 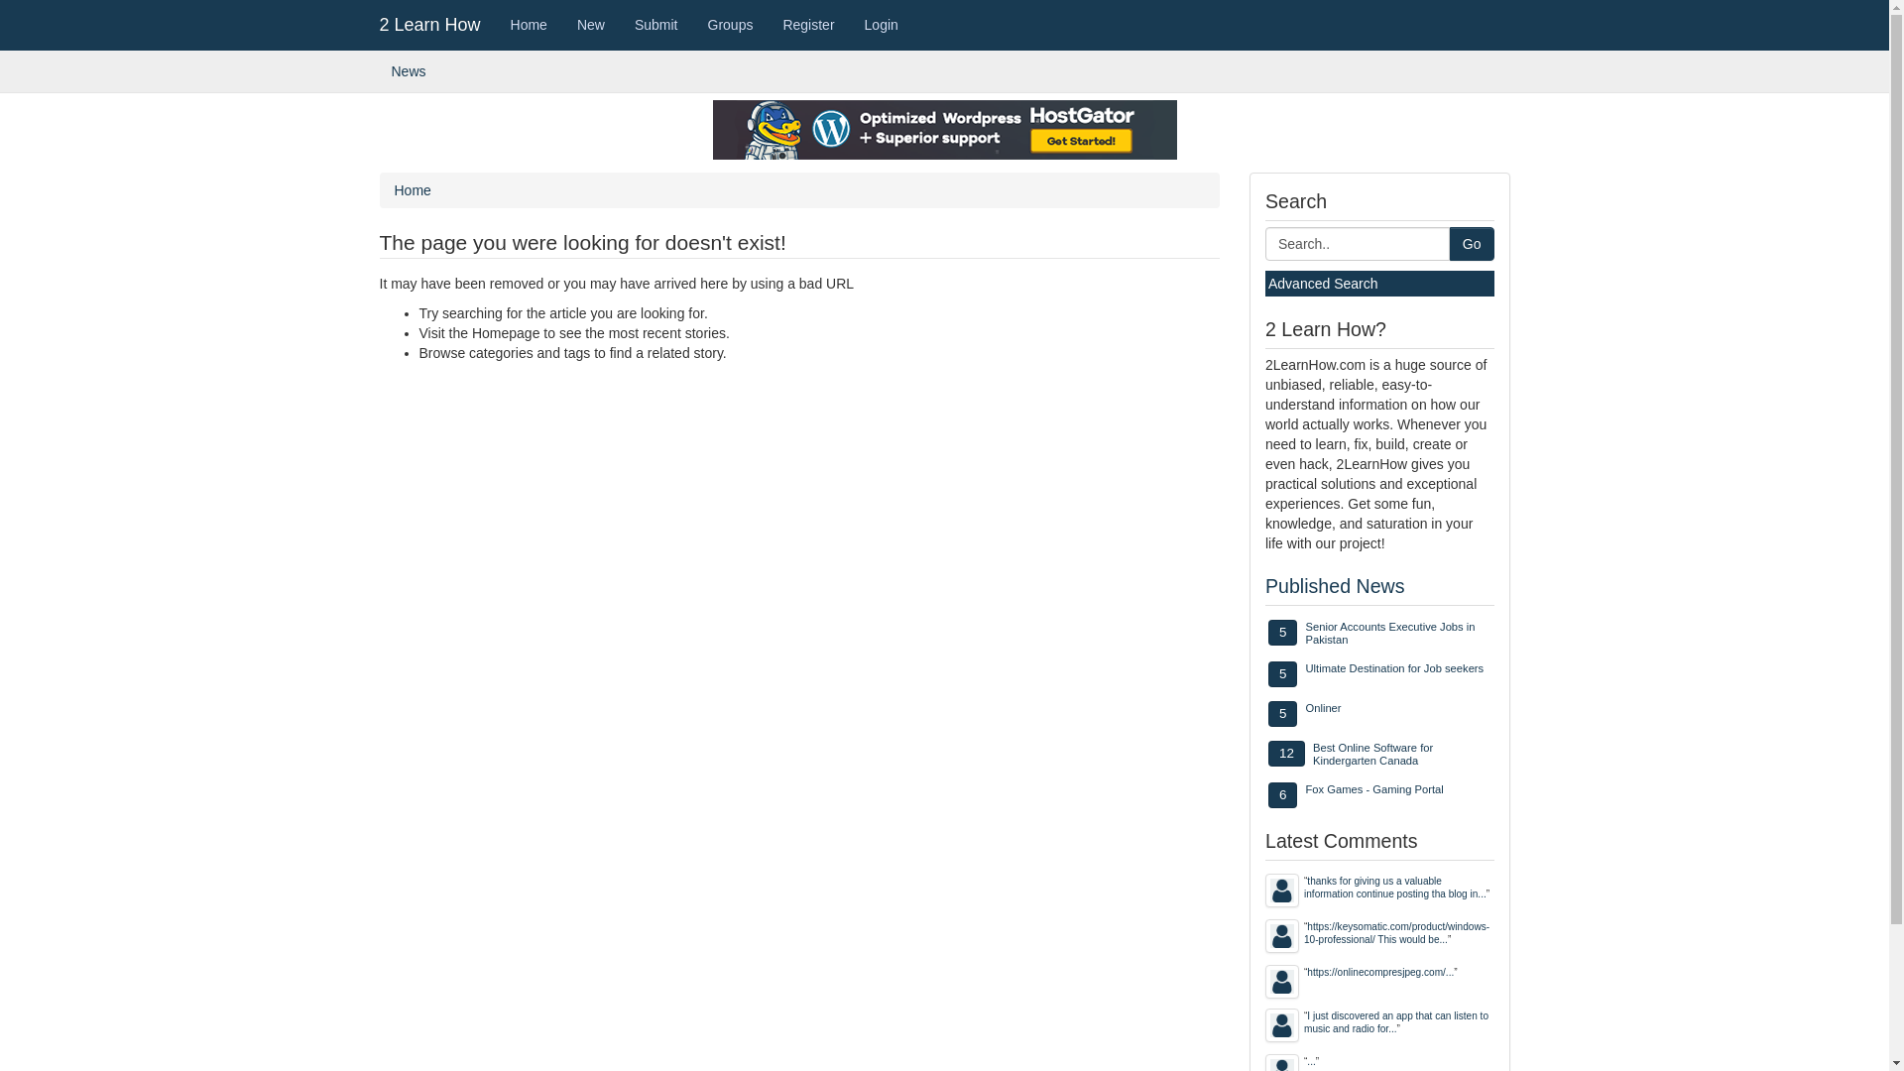 What do you see at coordinates (656, 25) in the screenshot?
I see `Submit` at bounding box center [656, 25].